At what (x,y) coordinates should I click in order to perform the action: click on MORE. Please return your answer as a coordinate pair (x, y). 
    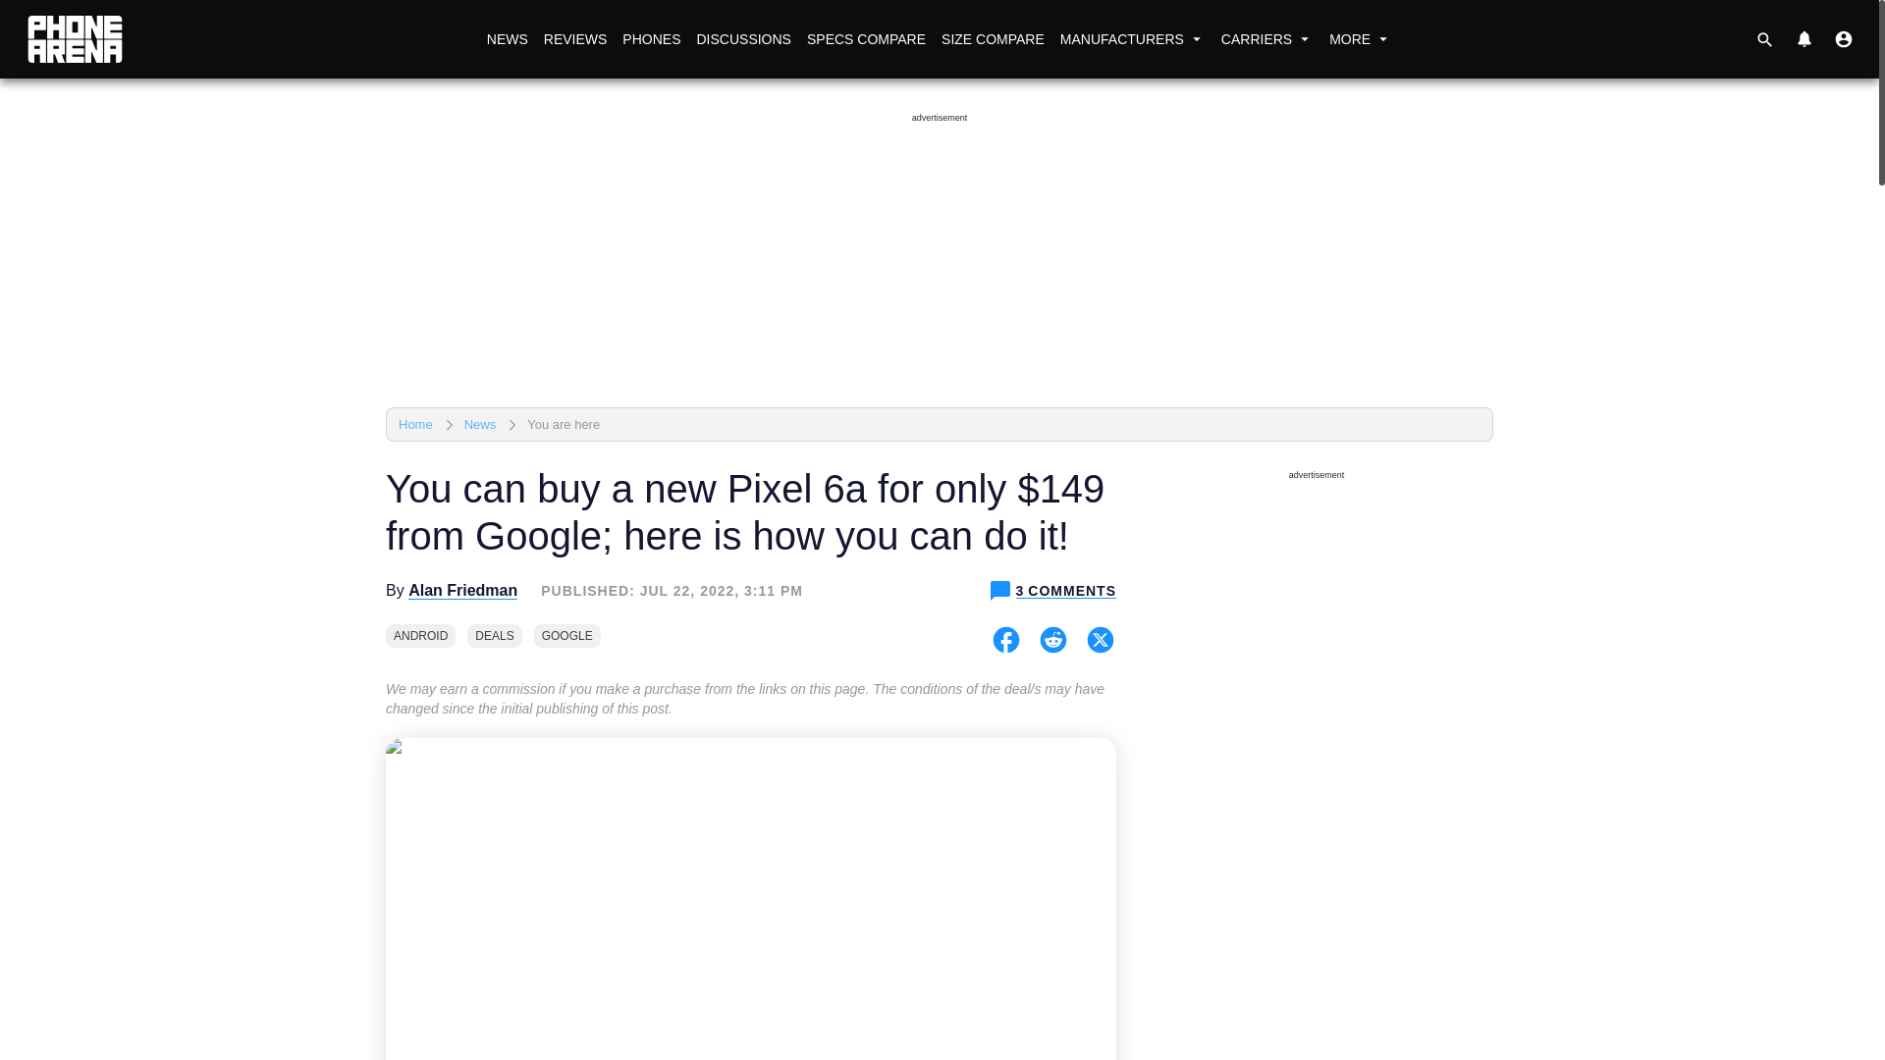
    Looking at the image, I should click on (1361, 39).